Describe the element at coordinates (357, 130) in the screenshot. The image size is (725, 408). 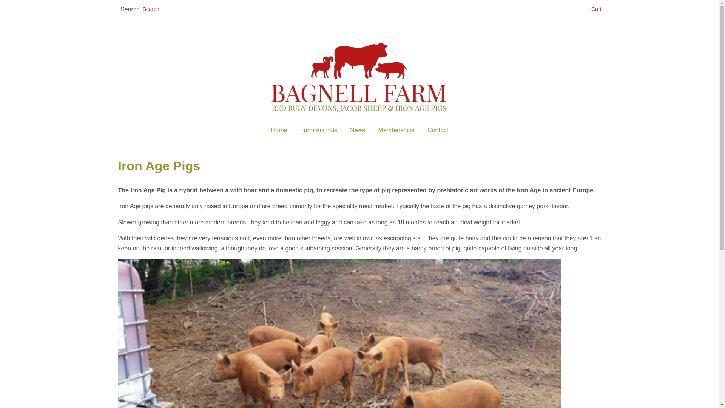
I see `News` at that location.